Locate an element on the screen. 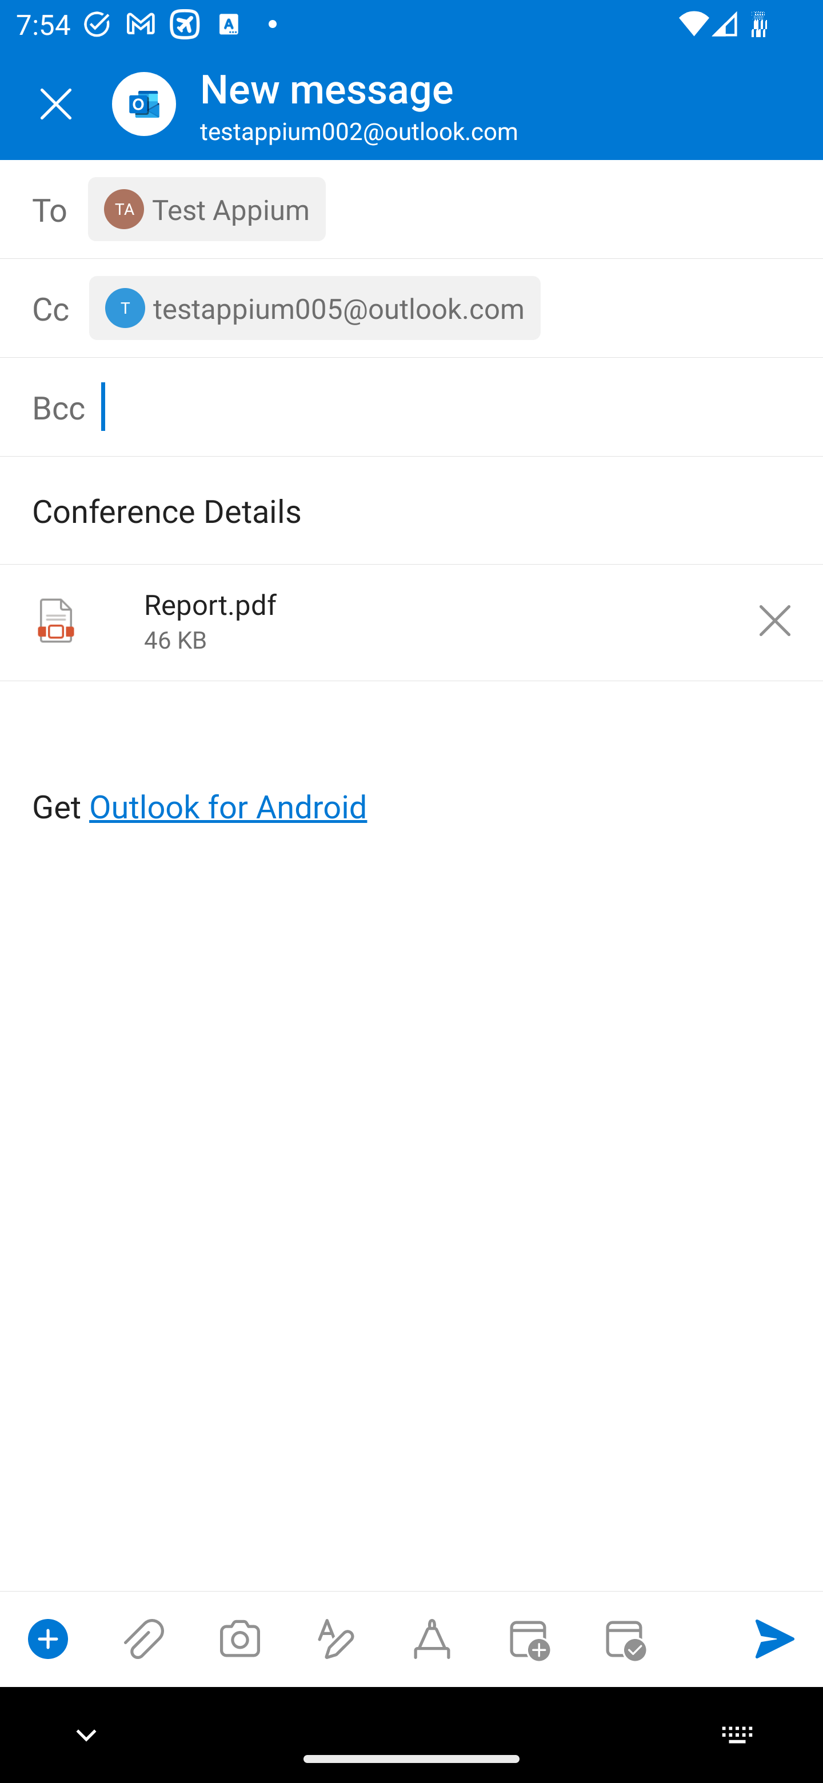 This screenshot has width=823, height=1783. Send availability is located at coordinates (624, 1638).